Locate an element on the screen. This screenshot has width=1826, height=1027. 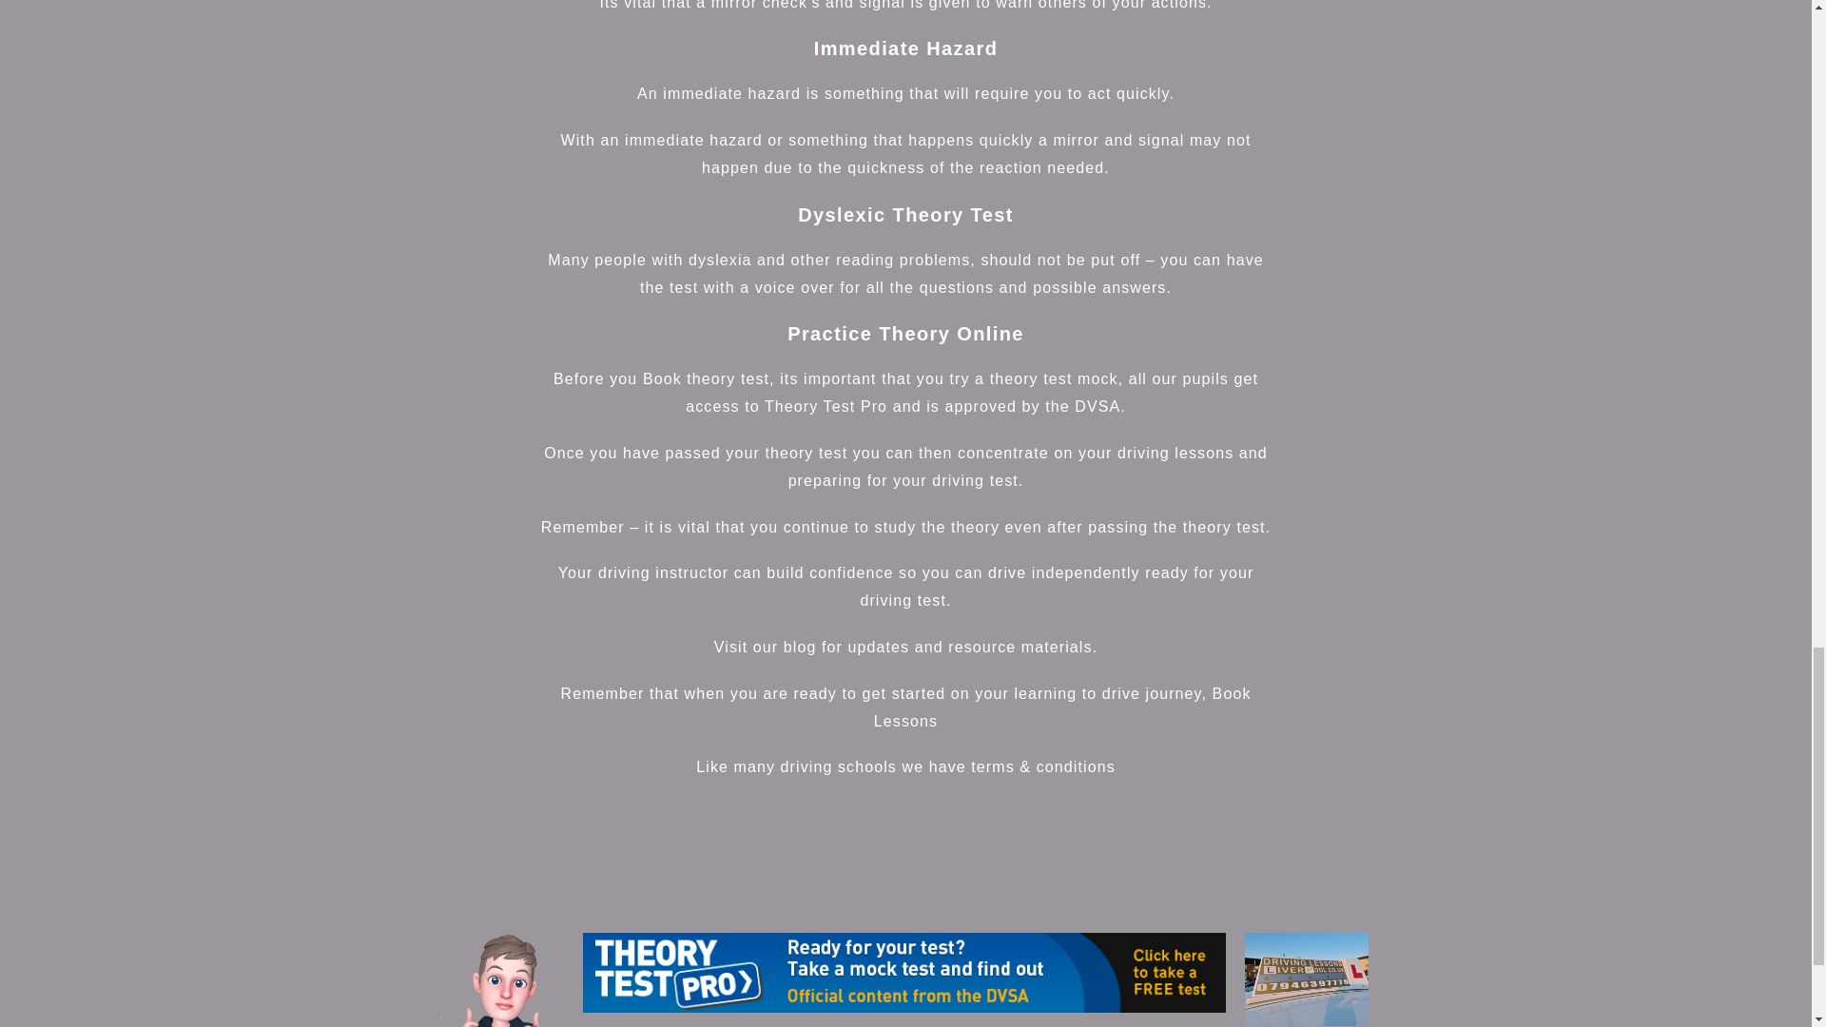
Book Lessons is located at coordinates (1062, 707).